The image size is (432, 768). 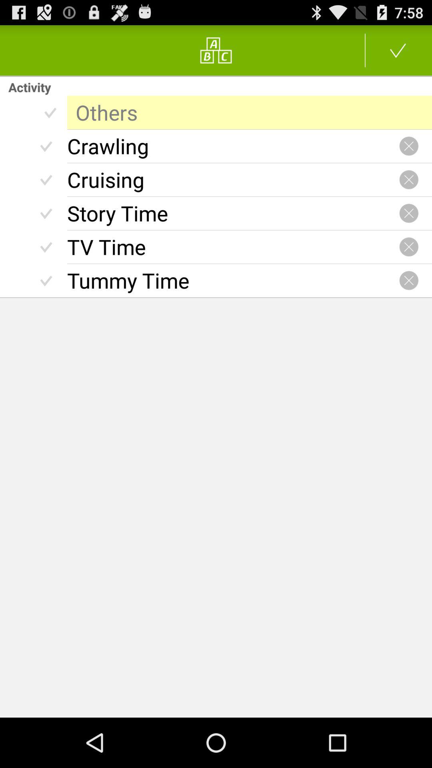 What do you see at coordinates (250, 112) in the screenshot?
I see `others` at bounding box center [250, 112].